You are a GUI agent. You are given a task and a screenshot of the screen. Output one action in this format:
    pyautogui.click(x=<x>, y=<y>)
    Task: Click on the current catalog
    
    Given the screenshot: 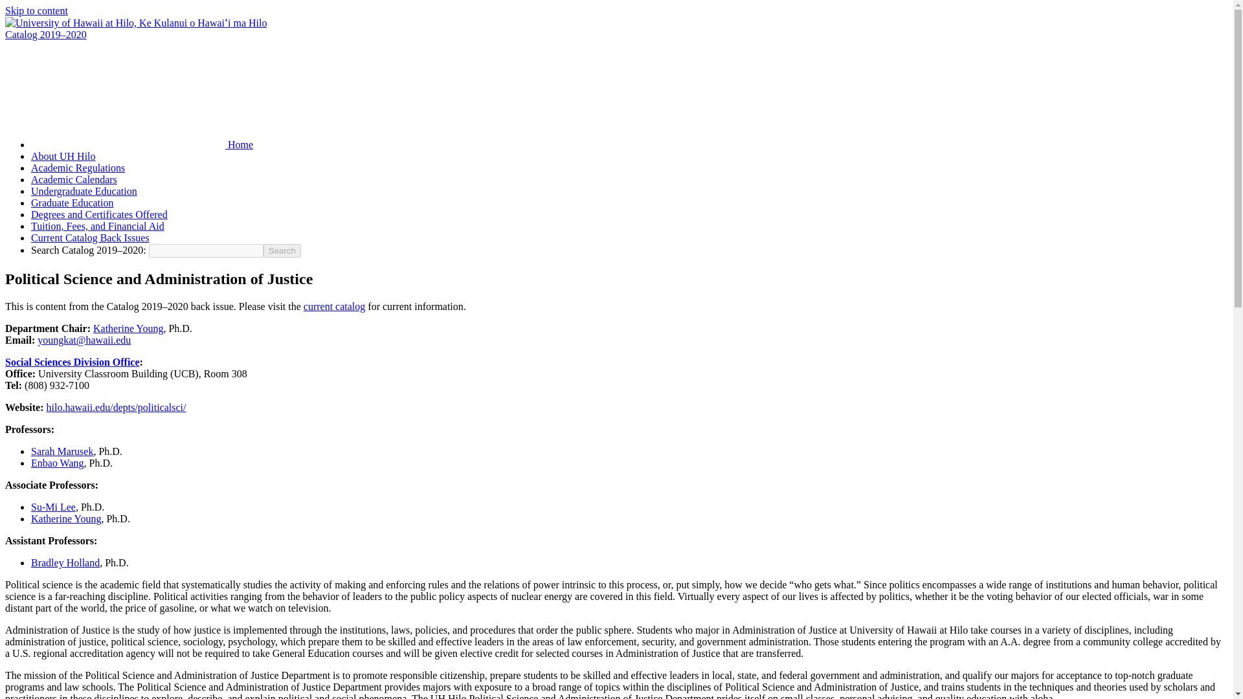 What is the action you would take?
    pyautogui.click(x=334, y=306)
    